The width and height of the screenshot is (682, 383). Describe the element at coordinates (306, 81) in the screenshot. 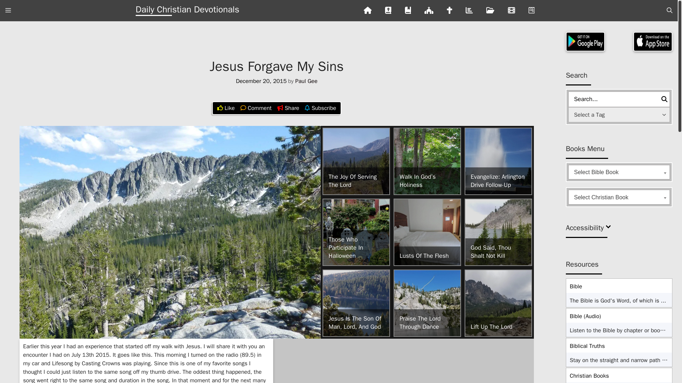

I see `View all posts by Paul Gee` at that location.